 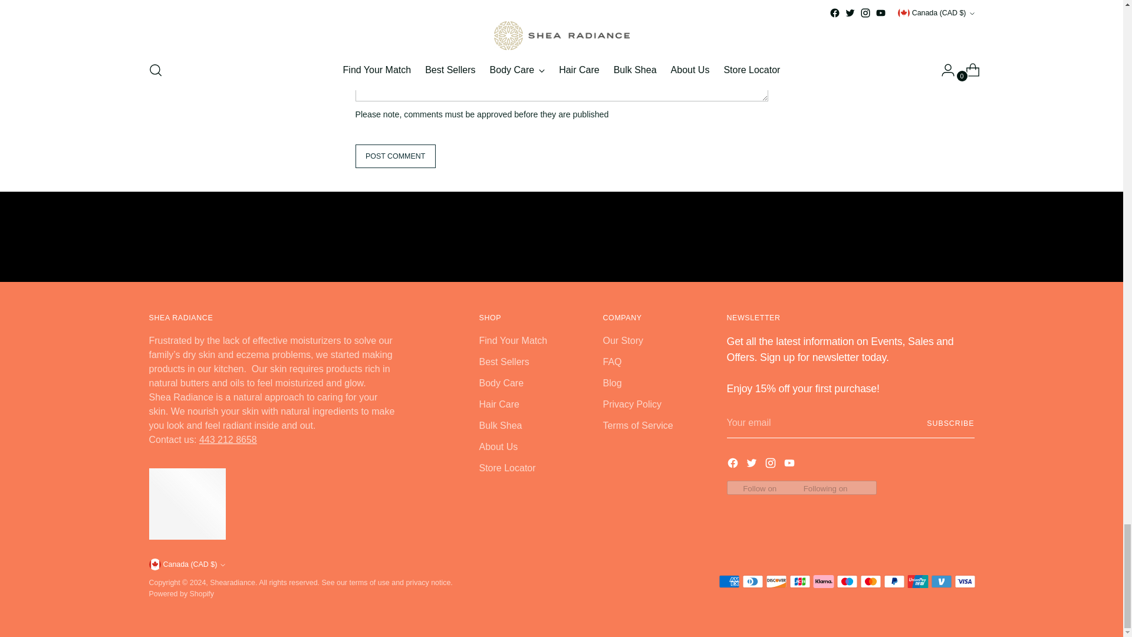 What do you see at coordinates (228, 439) in the screenshot?
I see `tel:443 212 8658` at bounding box center [228, 439].